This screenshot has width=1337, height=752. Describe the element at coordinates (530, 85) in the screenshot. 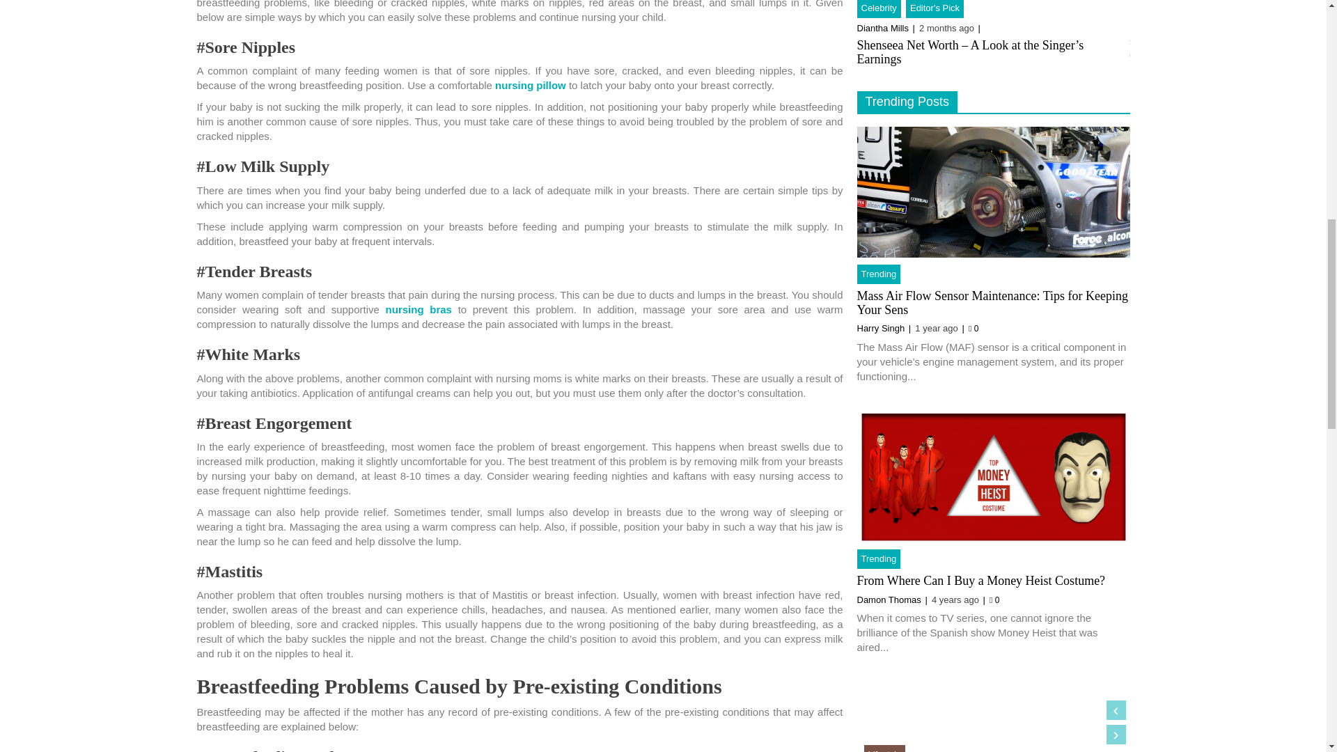

I see `nursing pillow` at that location.